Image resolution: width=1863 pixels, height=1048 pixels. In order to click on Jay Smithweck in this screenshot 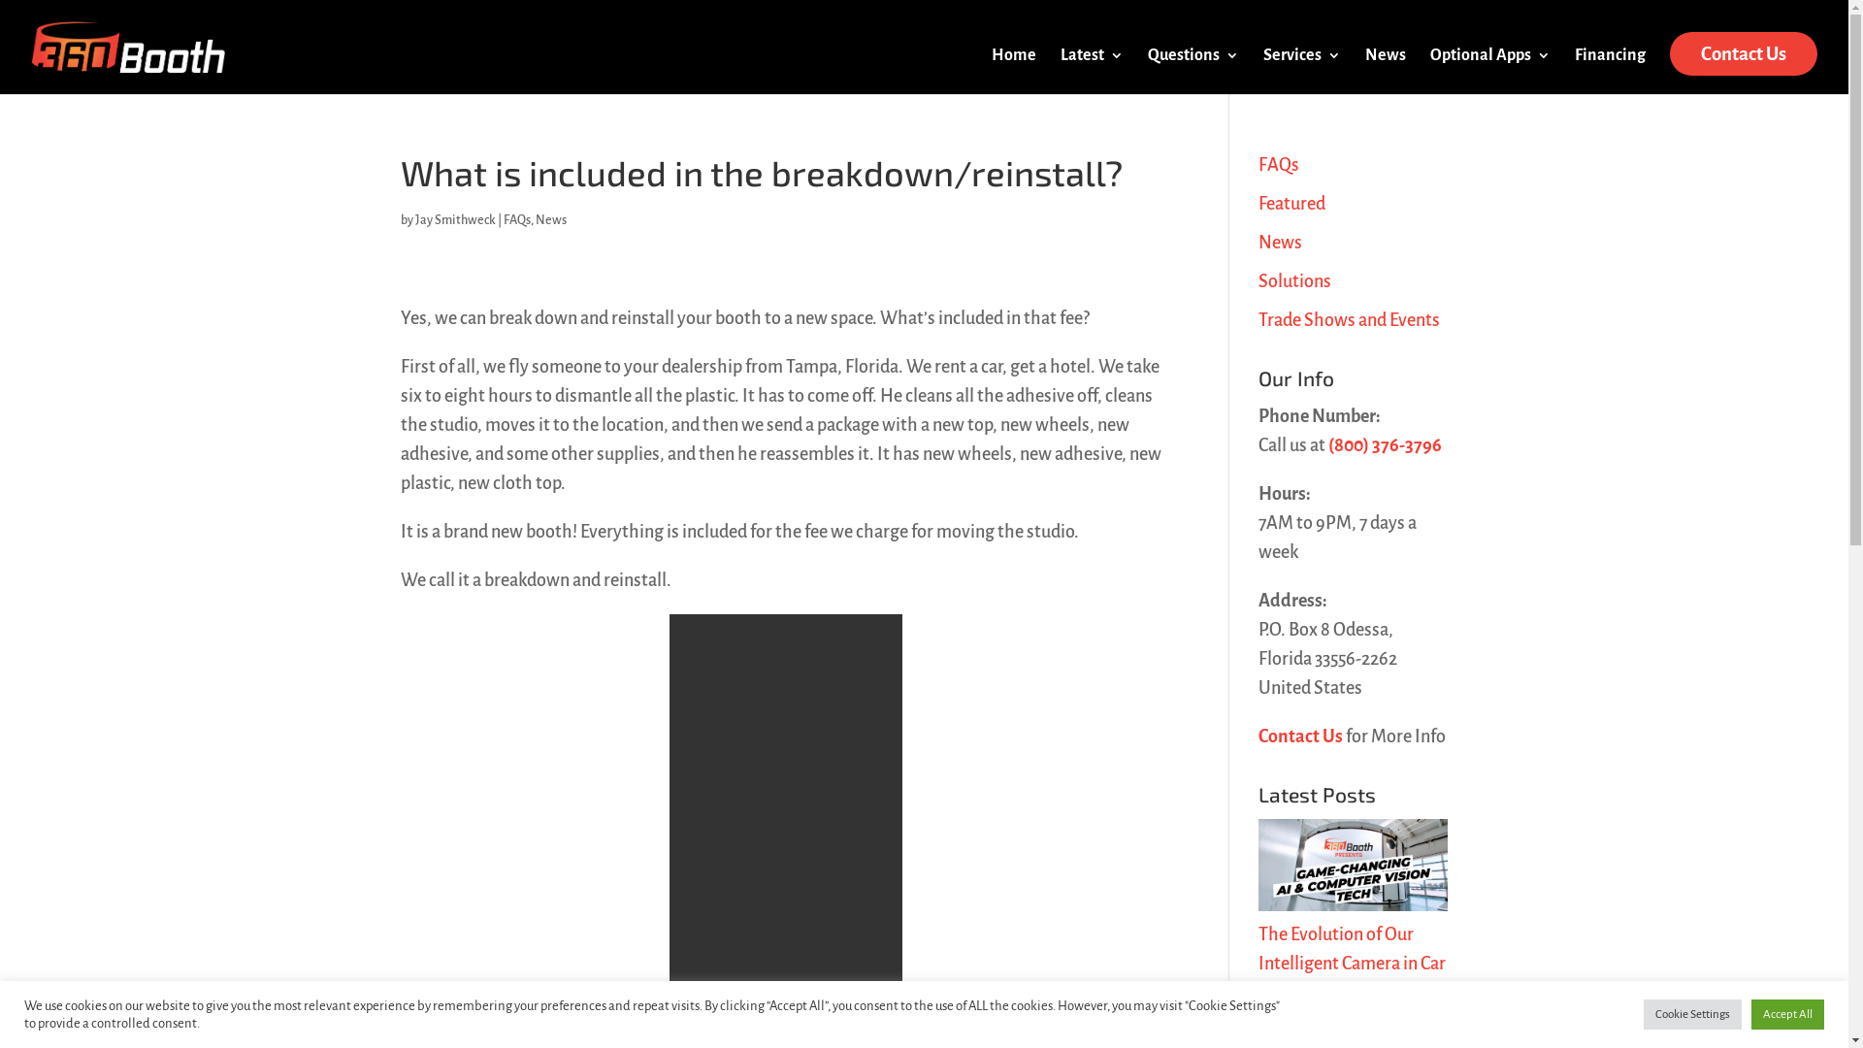, I will do `click(456, 220)`.